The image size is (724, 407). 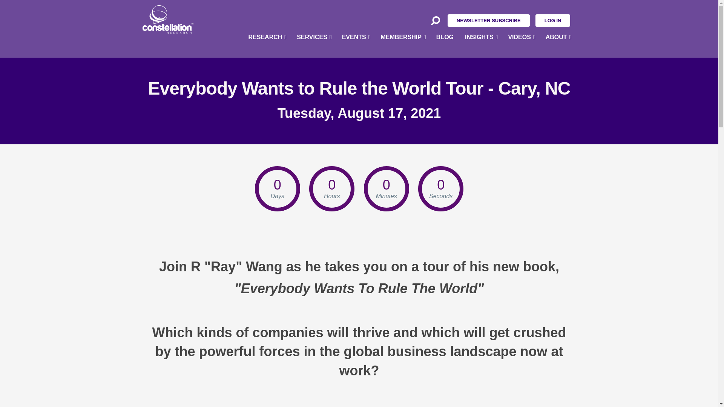 I want to click on Research Services, so click(x=267, y=171).